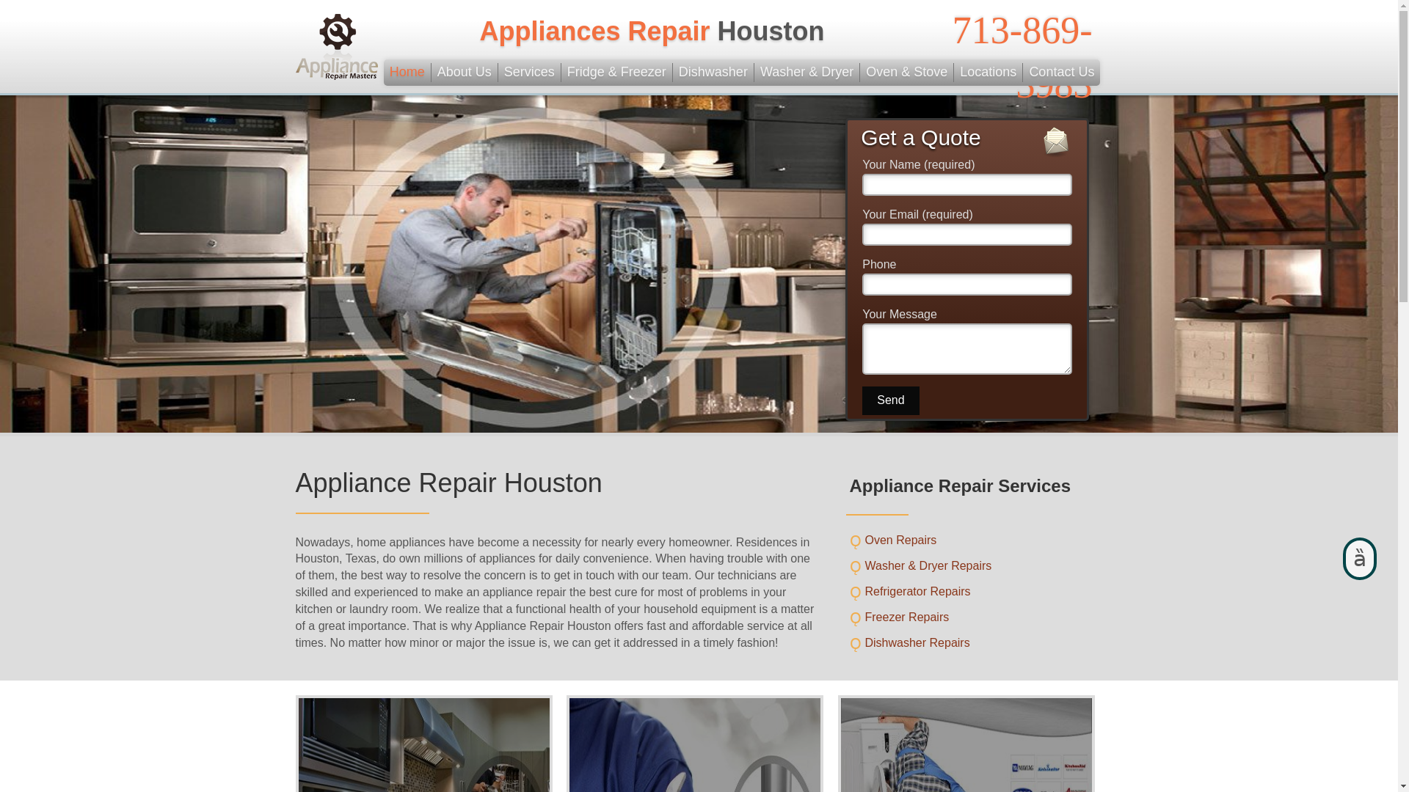 This screenshot has height=792, width=1409. I want to click on Send, so click(890, 400).